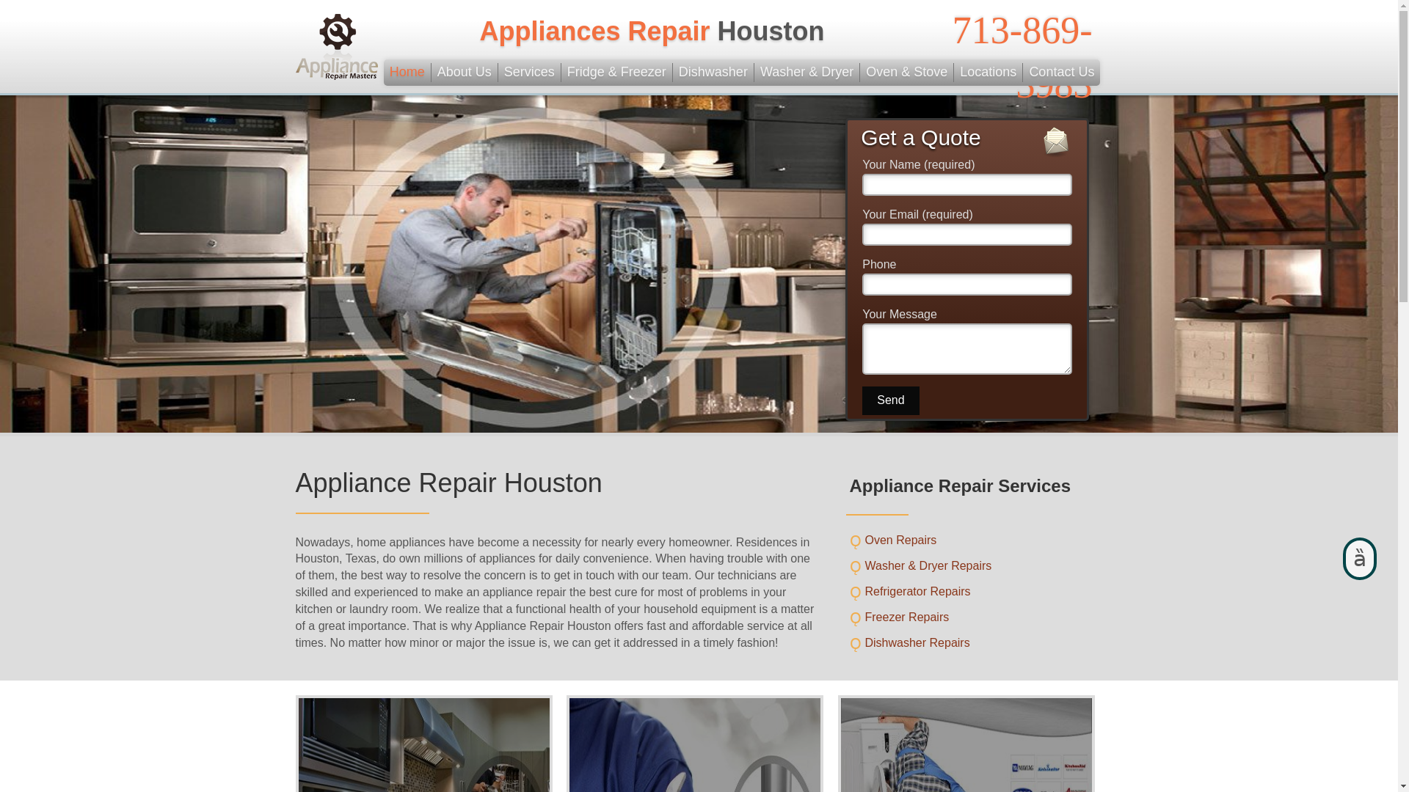 This screenshot has height=792, width=1409. I want to click on Send, so click(890, 400).